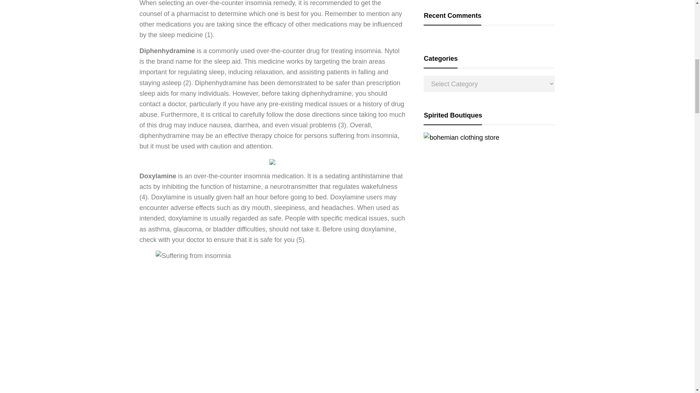 Image resolution: width=700 pixels, height=393 pixels. What do you see at coordinates (461, 138) in the screenshot?
I see `Spirited Boutiques` at bounding box center [461, 138].